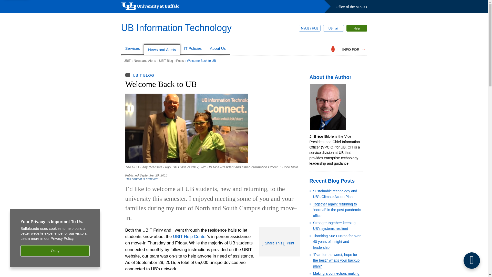  I want to click on About Us, so click(218, 49).